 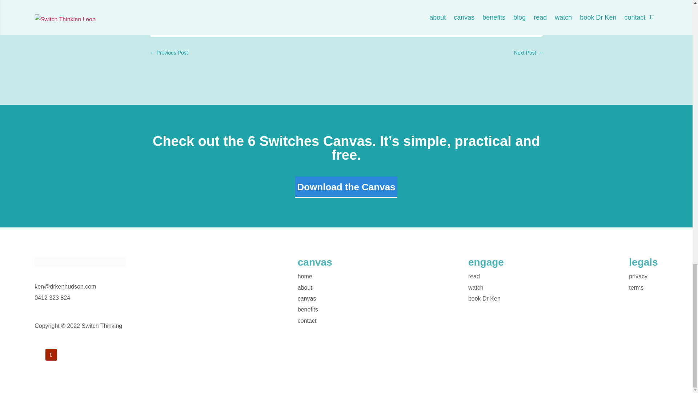 I want to click on about, so click(x=305, y=287).